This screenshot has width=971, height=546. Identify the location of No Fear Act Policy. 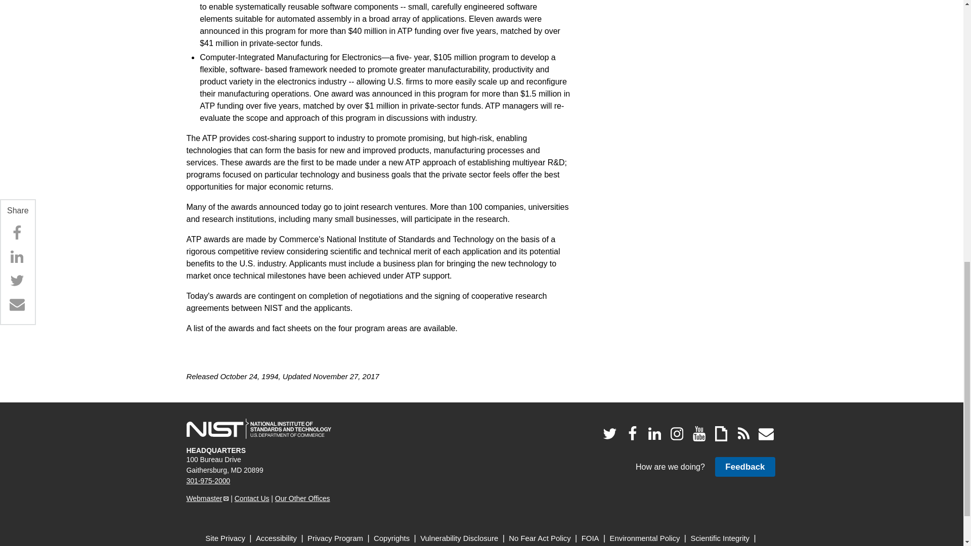
(540, 538).